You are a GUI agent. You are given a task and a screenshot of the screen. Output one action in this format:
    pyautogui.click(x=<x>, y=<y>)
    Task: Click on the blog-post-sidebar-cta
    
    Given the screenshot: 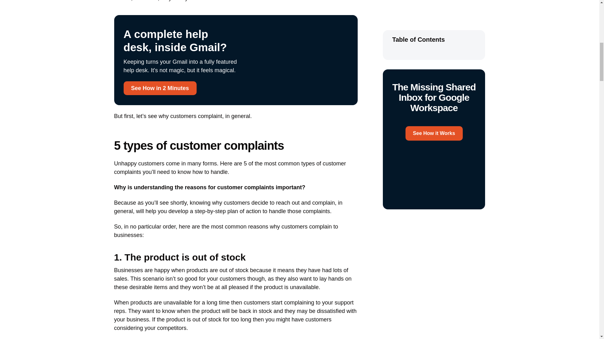 What is the action you would take?
    pyautogui.click(x=434, y=42)
    